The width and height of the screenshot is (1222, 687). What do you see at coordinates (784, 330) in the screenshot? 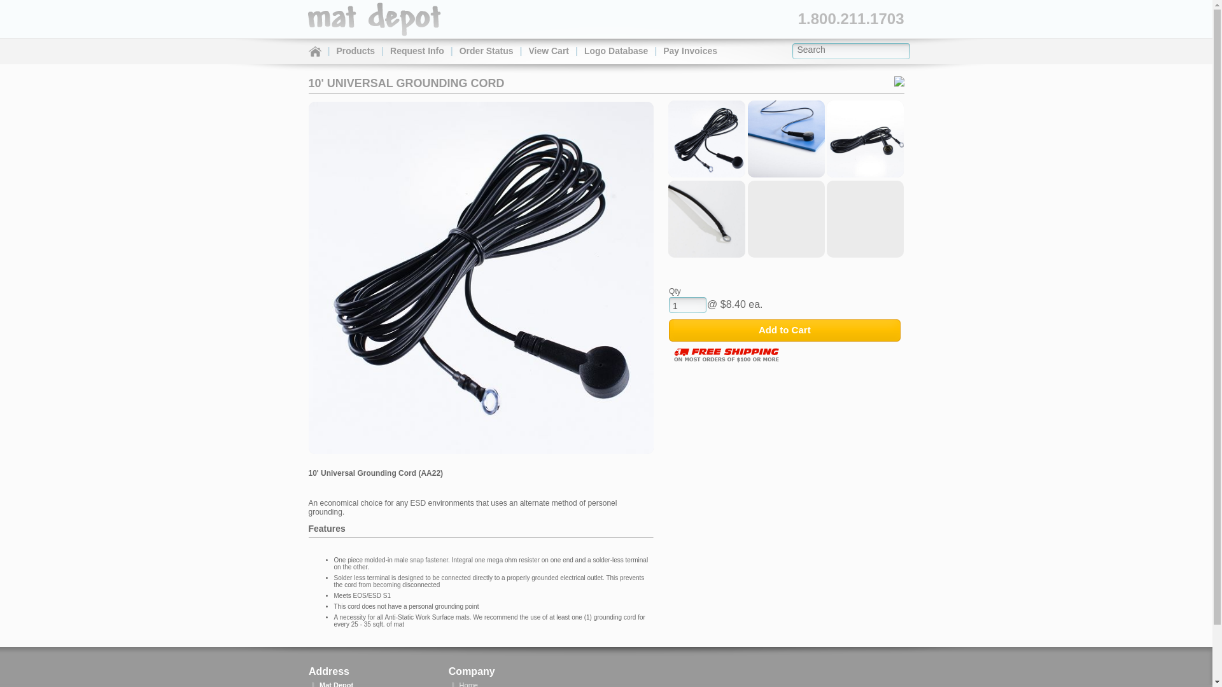
I see `Add to Cart` at bounding box center [784, 330].